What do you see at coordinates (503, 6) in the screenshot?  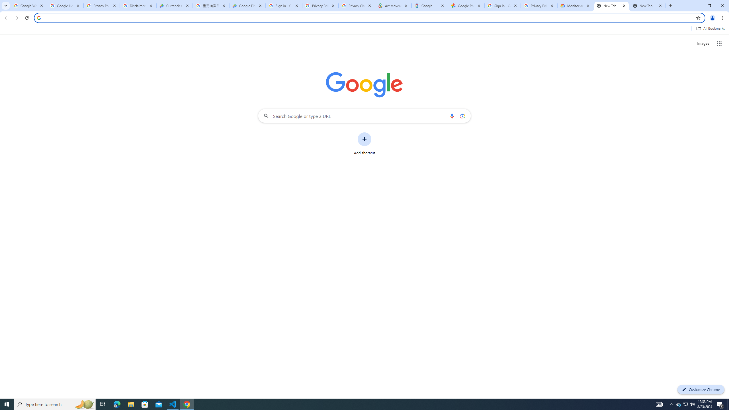 I see `Sign in - Google Accounts` at bounding box center [503, 6].